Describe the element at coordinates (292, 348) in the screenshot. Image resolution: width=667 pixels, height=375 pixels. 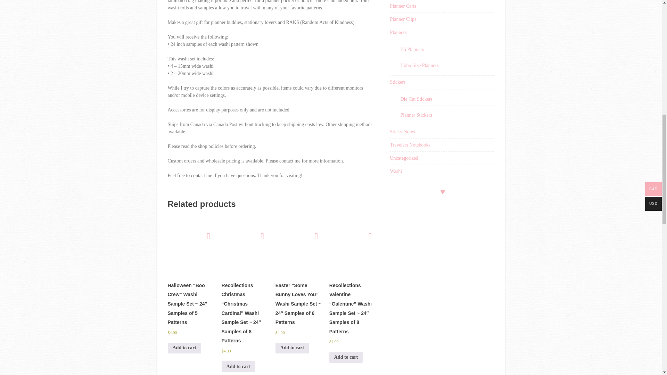
I see `Add to cart` at that location.